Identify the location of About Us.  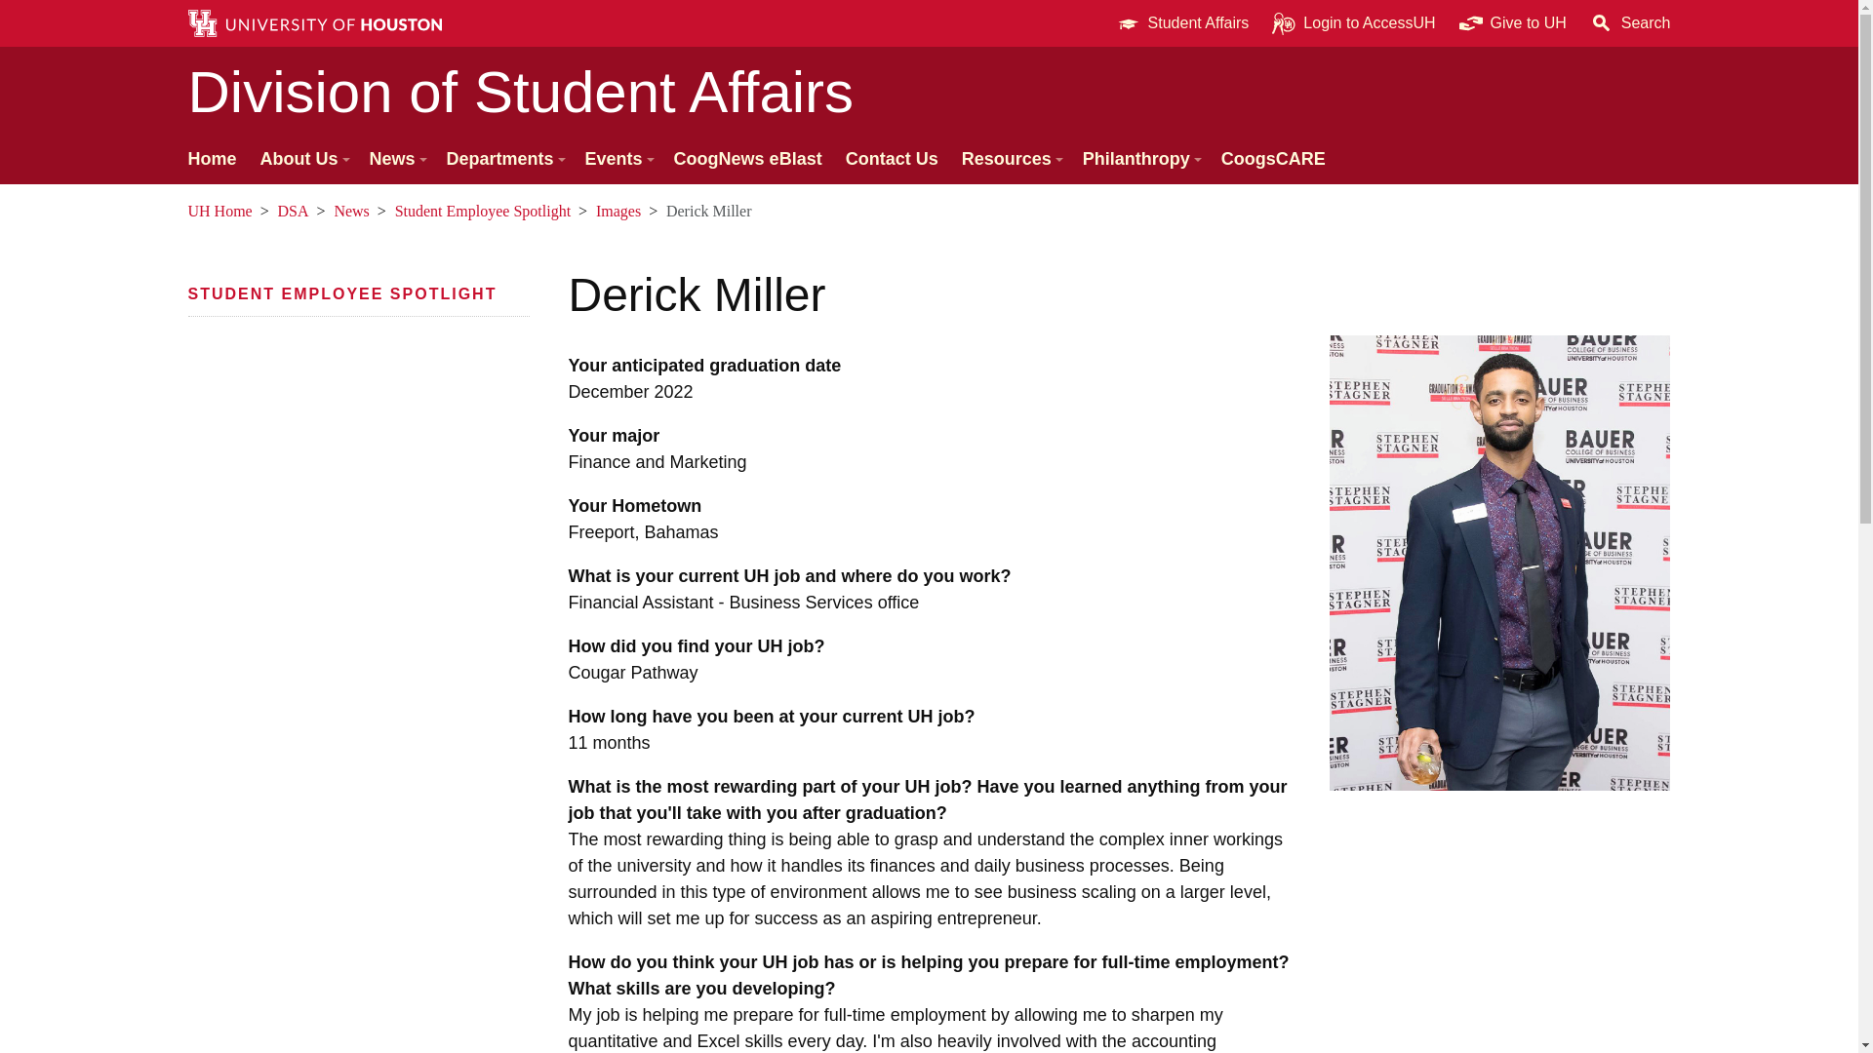
(302, 160).